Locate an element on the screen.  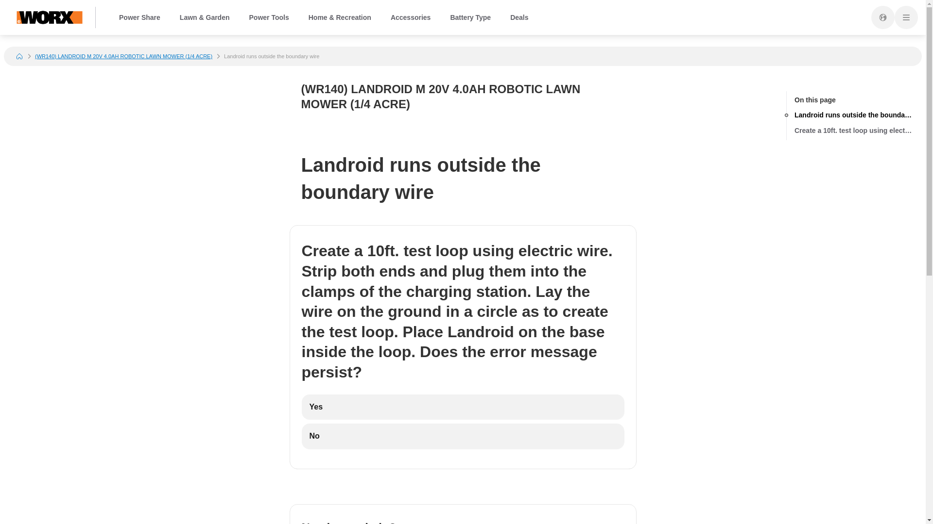
Power Share is located at coordinates (139, 17).